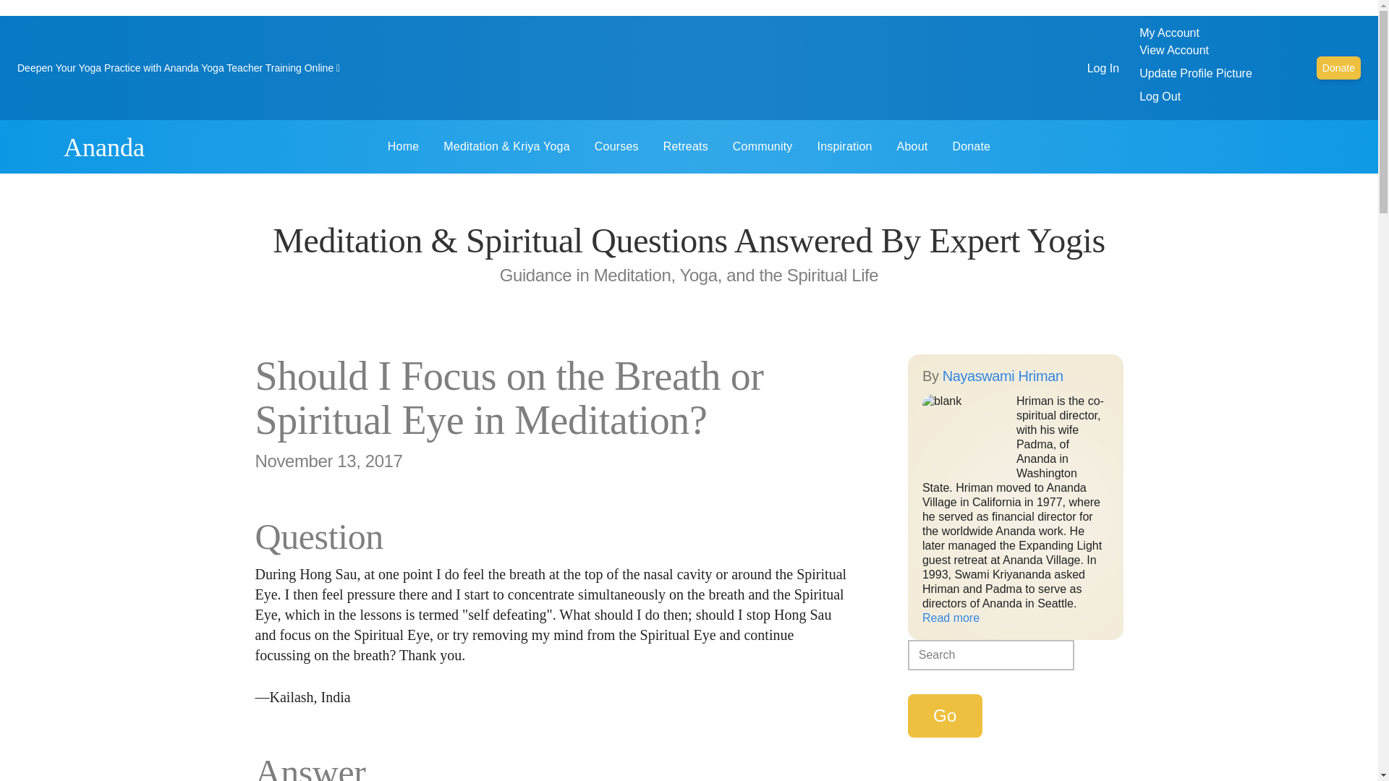 The height and width of the screenshot is (781, 1389). Describe the element at coordinates (402, 146) in the screenshot. I see `Home` at that location.